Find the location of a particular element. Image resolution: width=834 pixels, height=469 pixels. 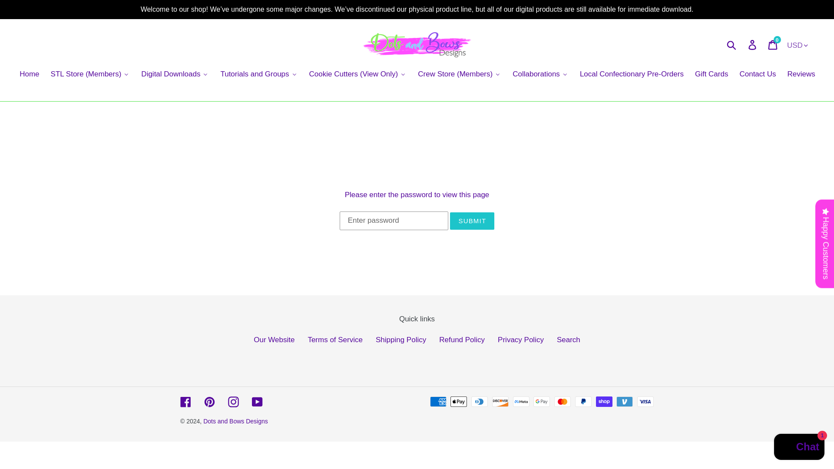

Submit is located at coordinates (773, 44).